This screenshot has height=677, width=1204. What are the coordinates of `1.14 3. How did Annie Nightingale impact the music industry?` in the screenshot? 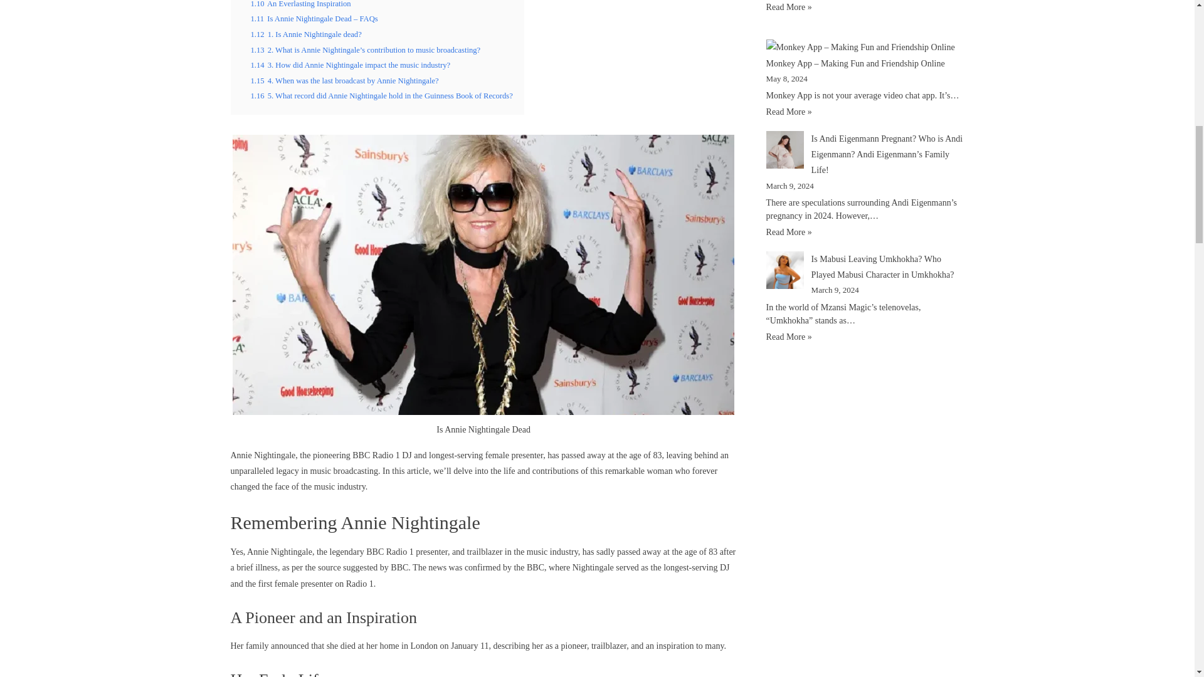 It's located at (350, 65).